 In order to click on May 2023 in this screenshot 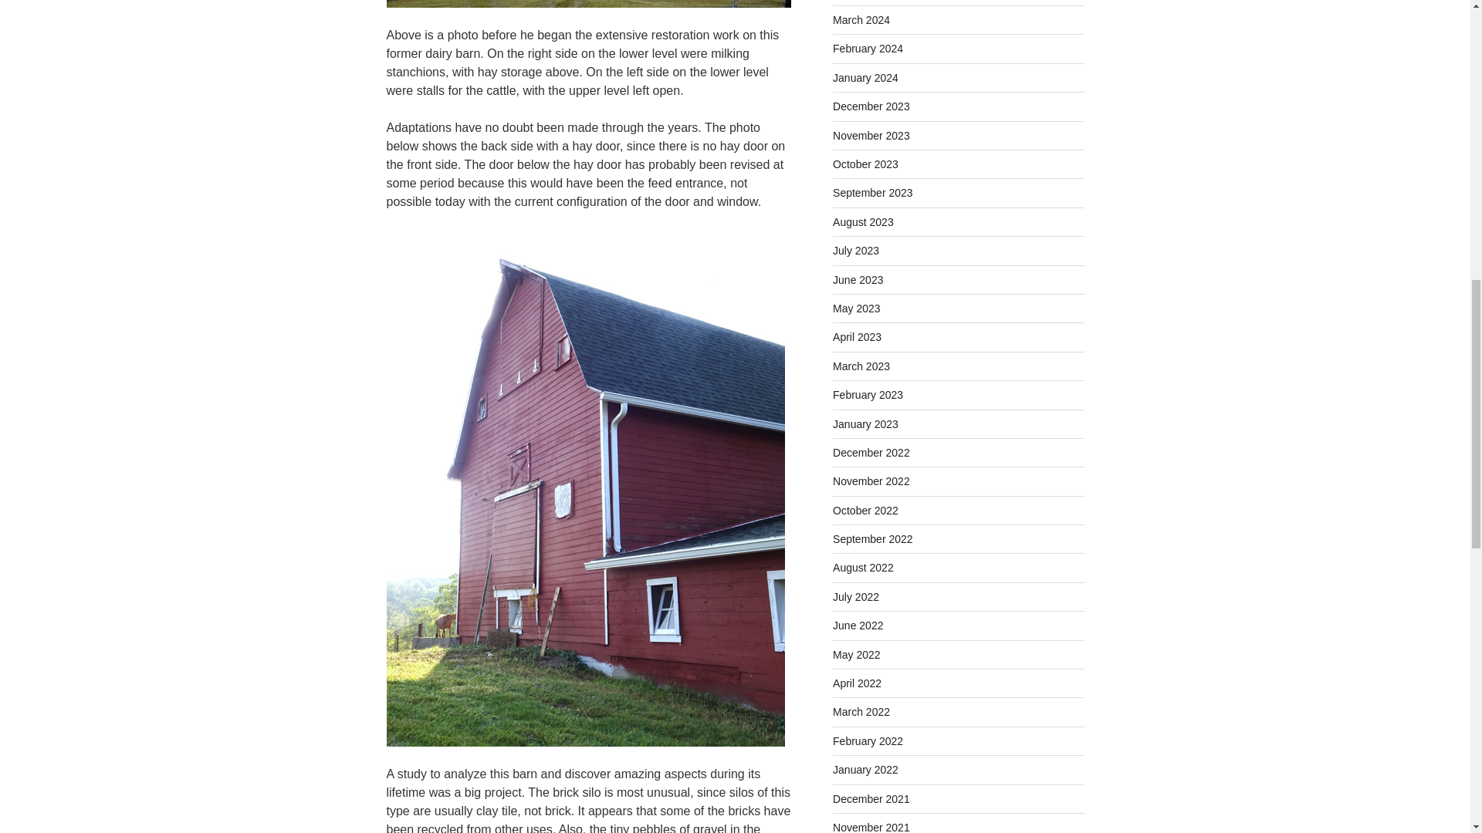, I will do `click(857, 309)`.